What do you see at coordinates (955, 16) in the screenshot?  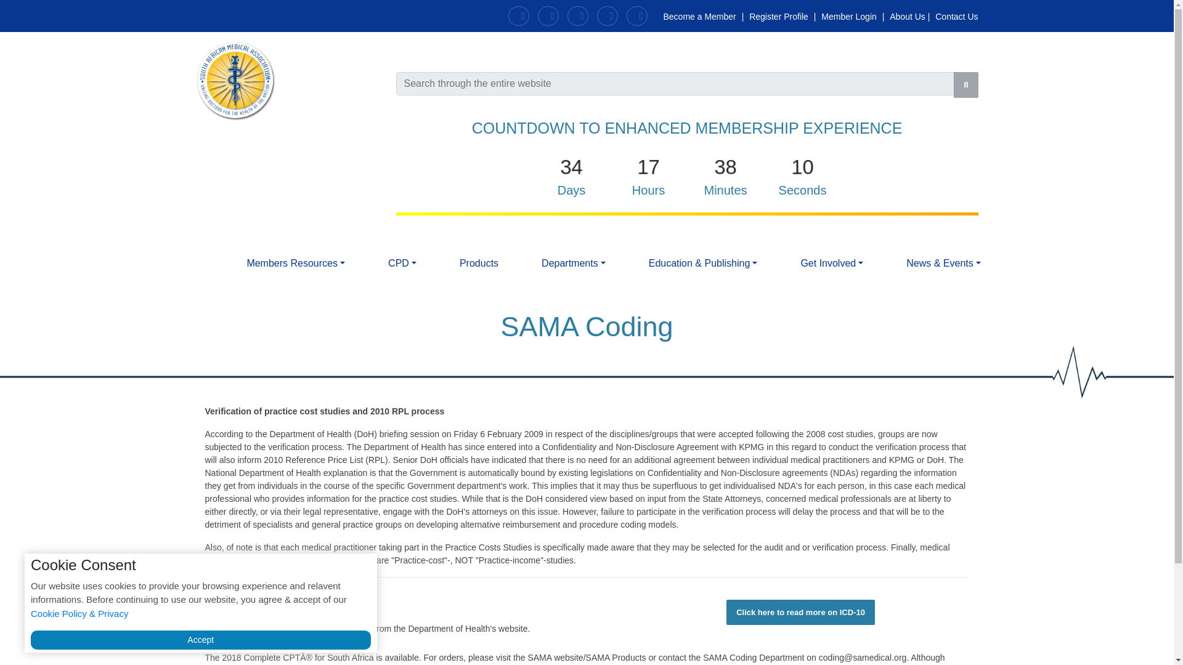 I see `Contact Us` at bounding box center [955, 16].